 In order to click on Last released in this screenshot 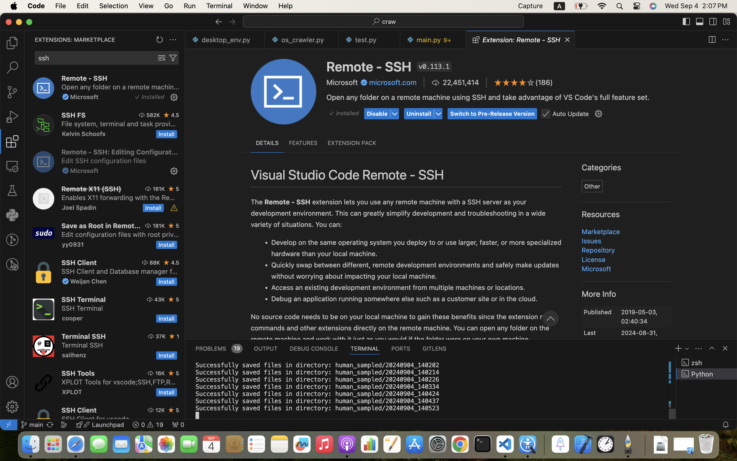, I will do `click(596, 334)`.